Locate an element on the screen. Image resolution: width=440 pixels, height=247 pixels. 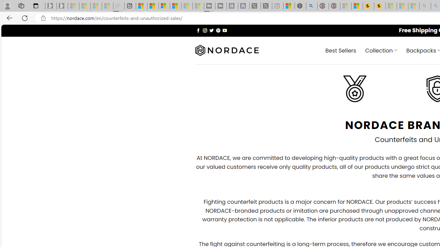
Follow on Facebook is located at coordinates (198, 30).